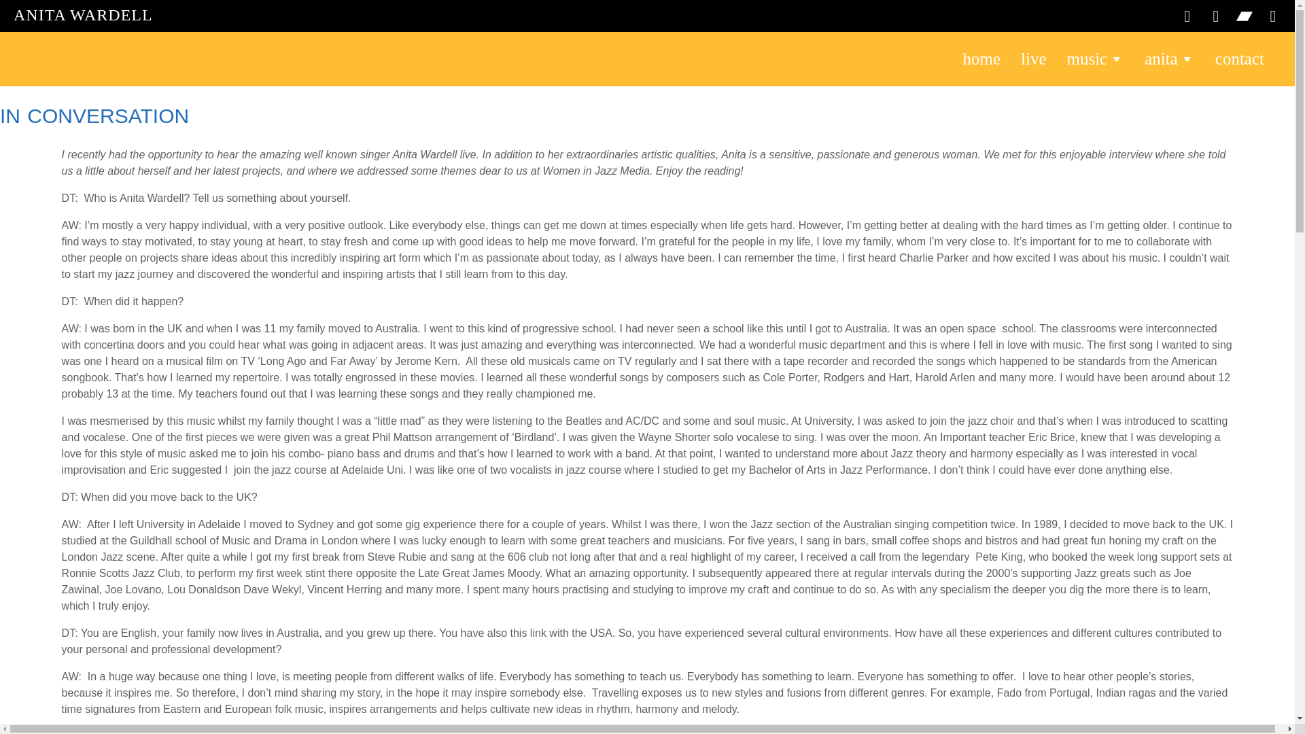 Image resolution: width=1305 pixels, height=734 pixels. Describe the element at coordinates (83, 14) in the screenshot. I see `ANITA WARDELL` at that location.